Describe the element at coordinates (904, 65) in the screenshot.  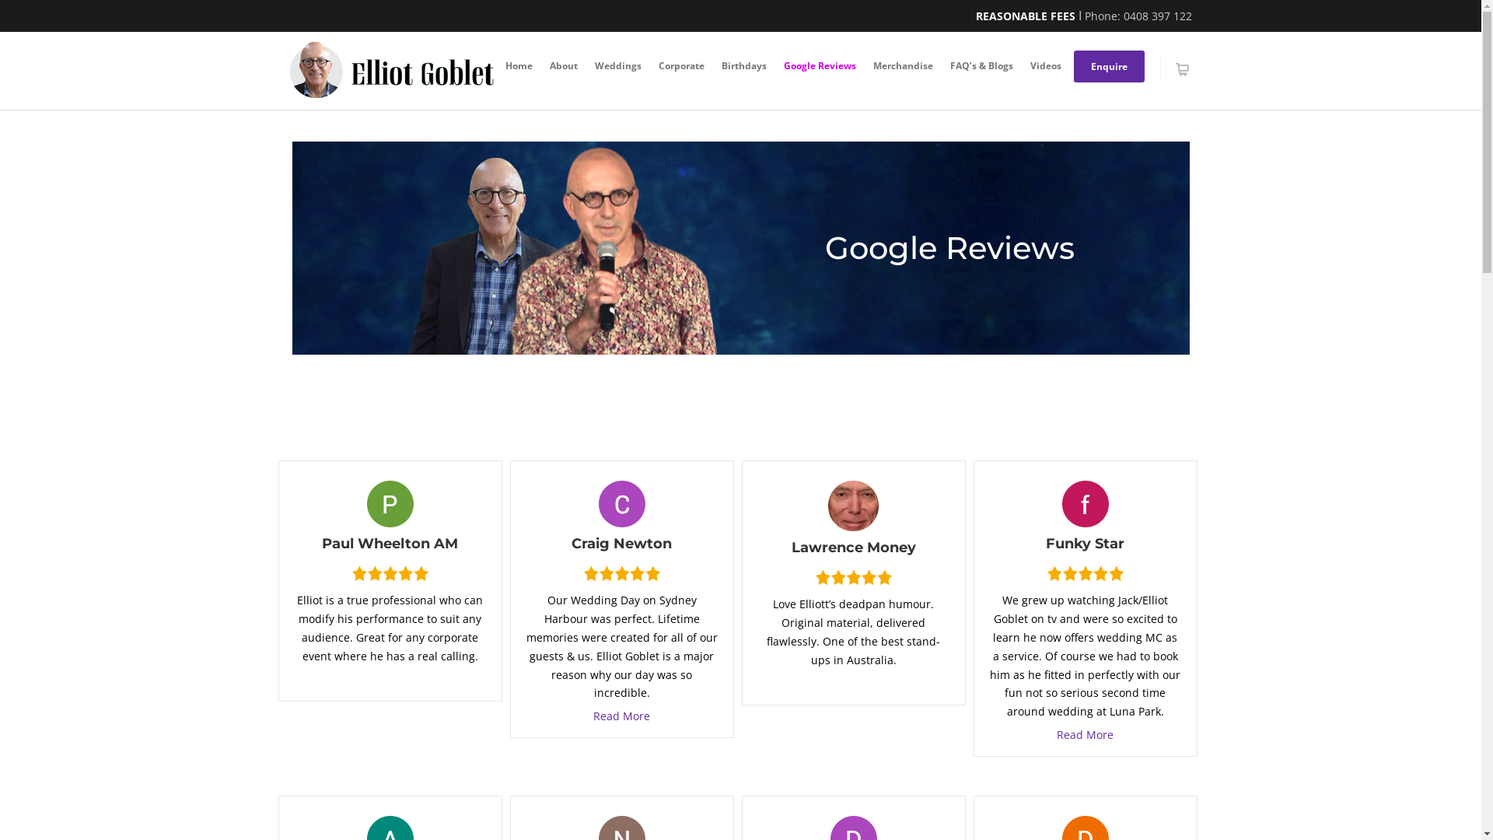
I see `Merchandise` at that location.